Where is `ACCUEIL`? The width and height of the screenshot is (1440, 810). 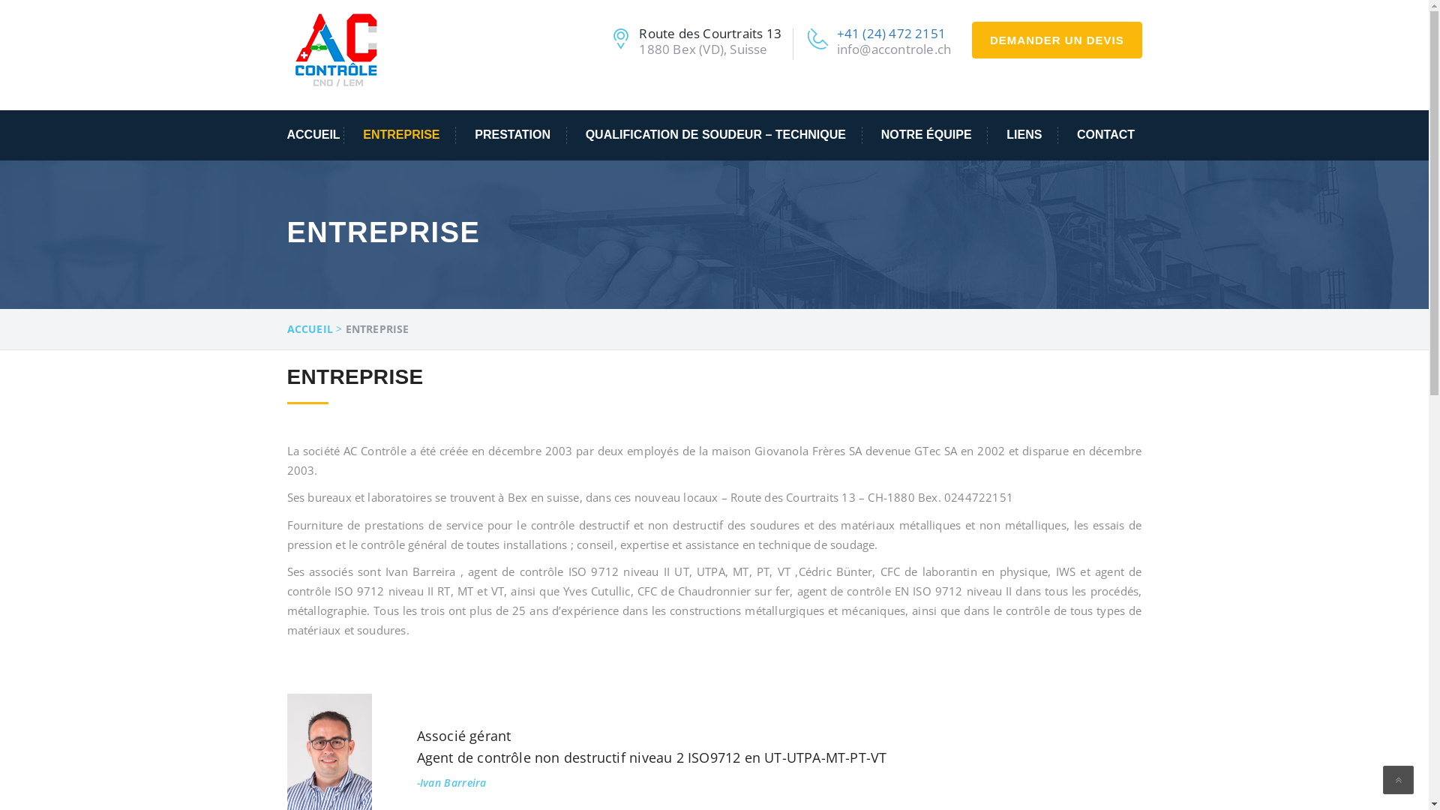 ACCUEIL is located at coordinates (315, 135).